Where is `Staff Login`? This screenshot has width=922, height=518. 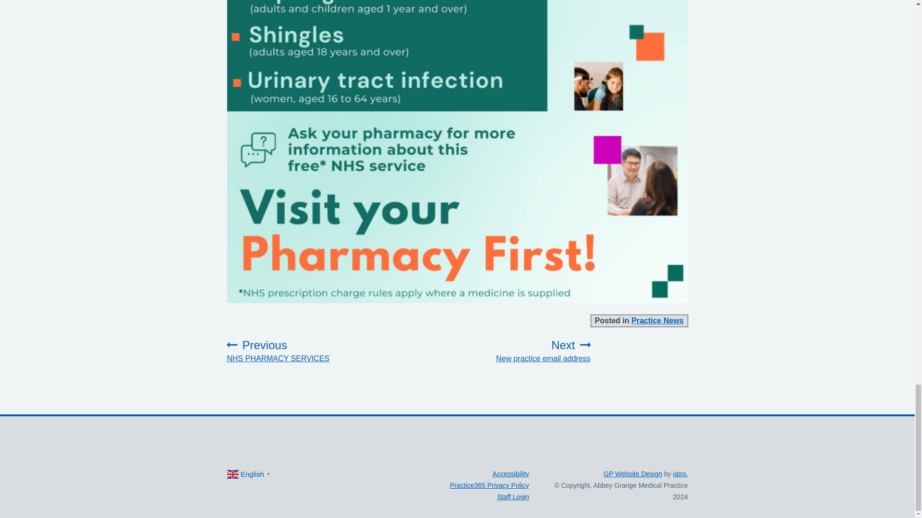 Staff Login is located at coordinates (522, 351).